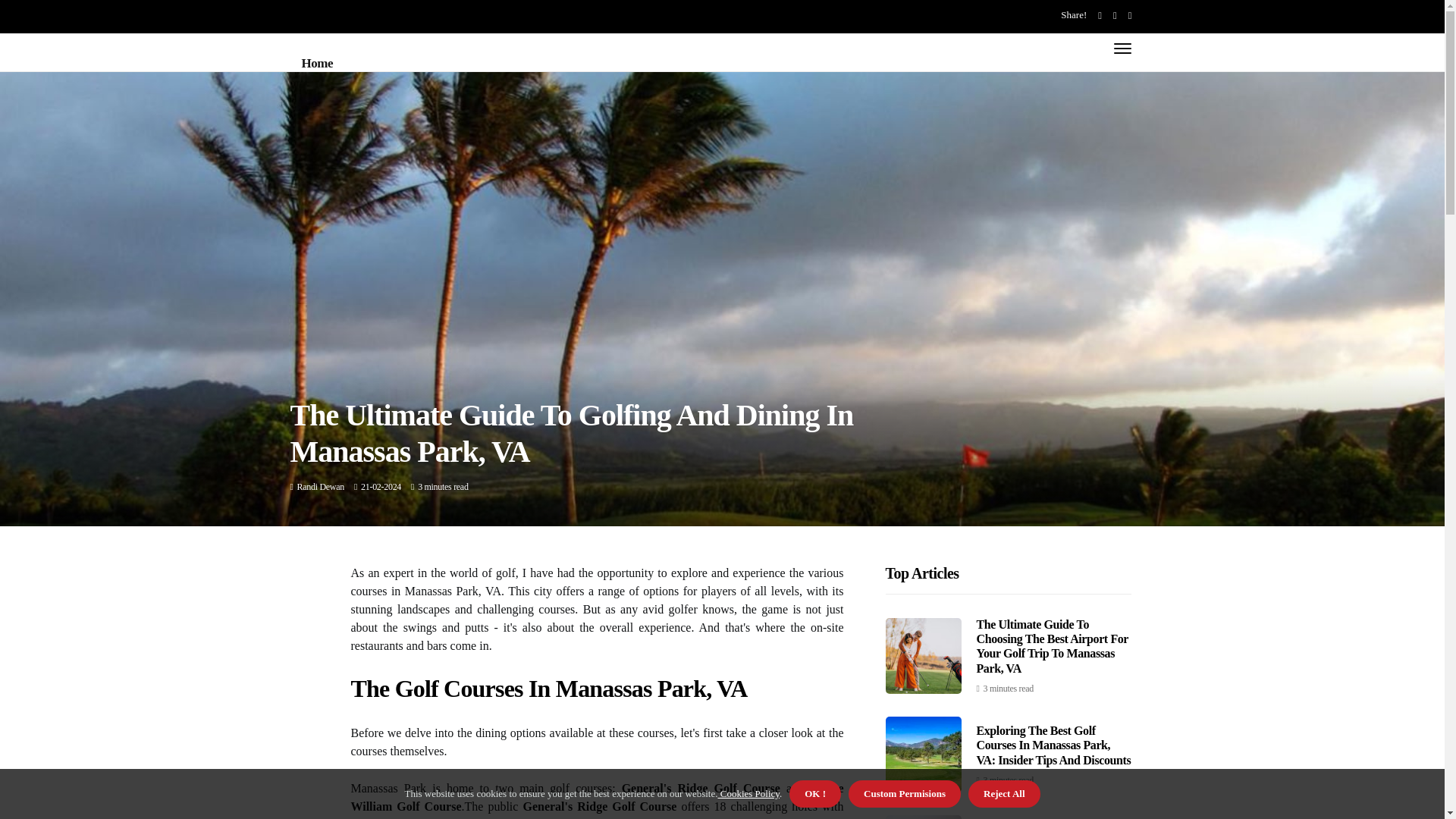 The height and width of the screenshot is (819, 1456). Describe the element at coordinates (320, 487) in the screenshot. I see `Posts by Randi Dewan` at that location.